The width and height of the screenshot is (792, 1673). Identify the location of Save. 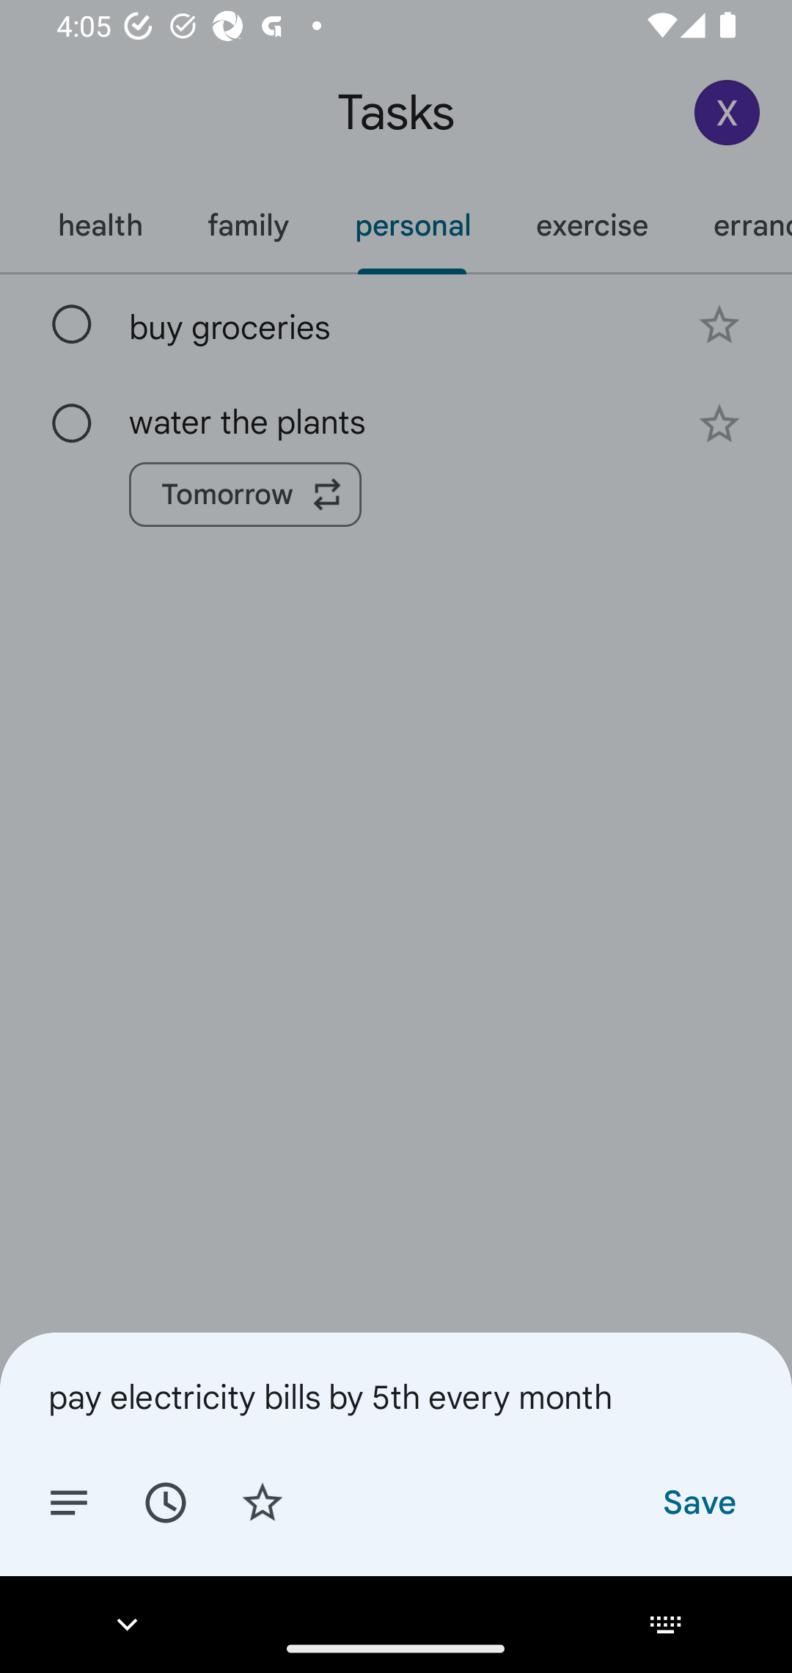
(698, 1501).